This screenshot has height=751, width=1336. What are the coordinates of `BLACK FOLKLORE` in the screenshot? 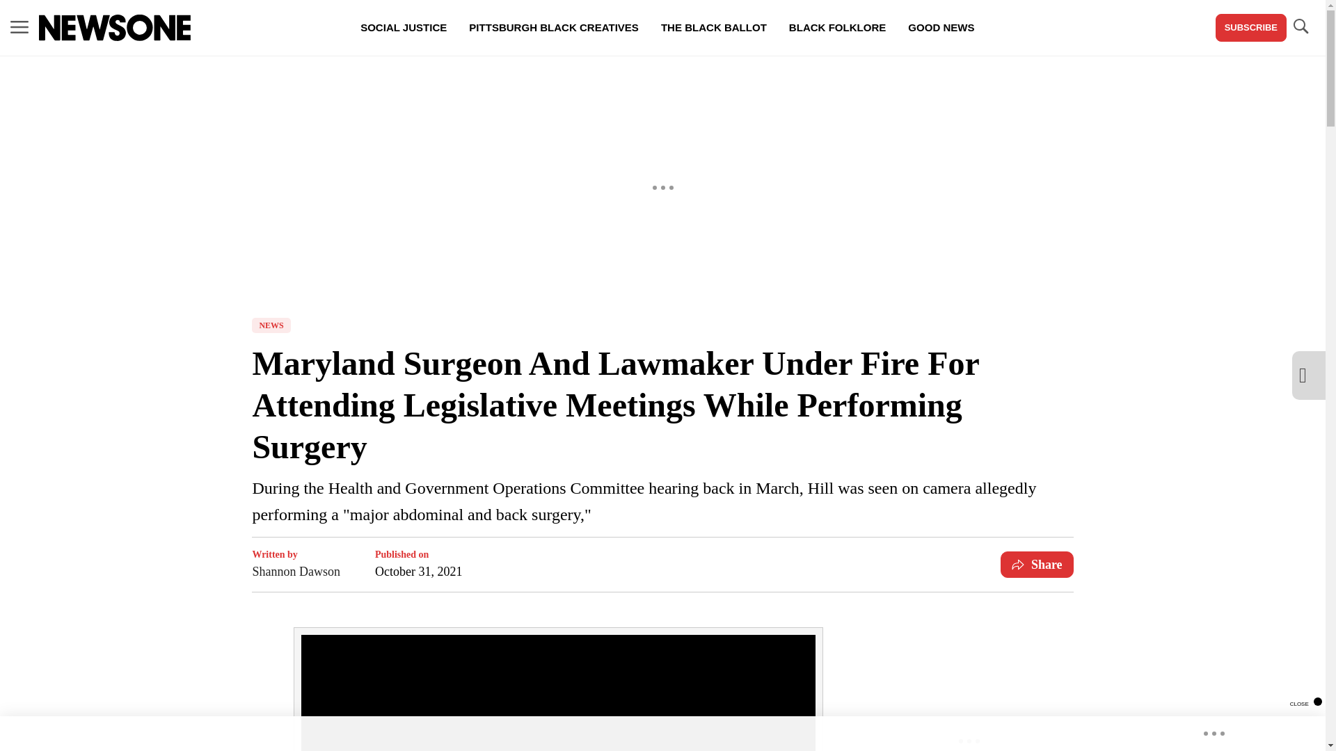 It's located at (836, 28).